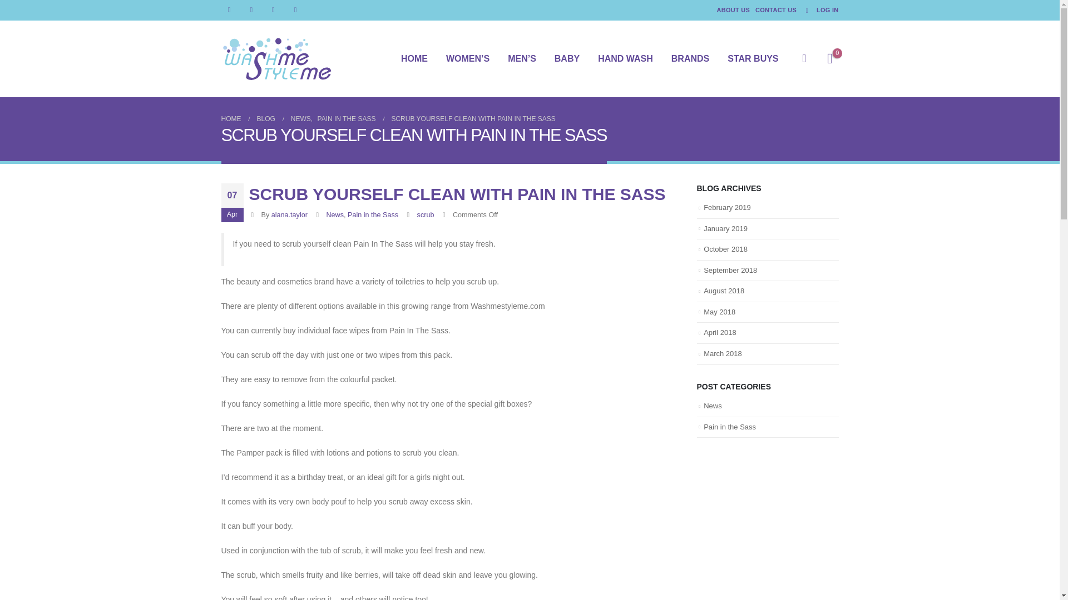  Describe the element at coordinates (567, 59) in the screenshot. I see `BABY` at that location.